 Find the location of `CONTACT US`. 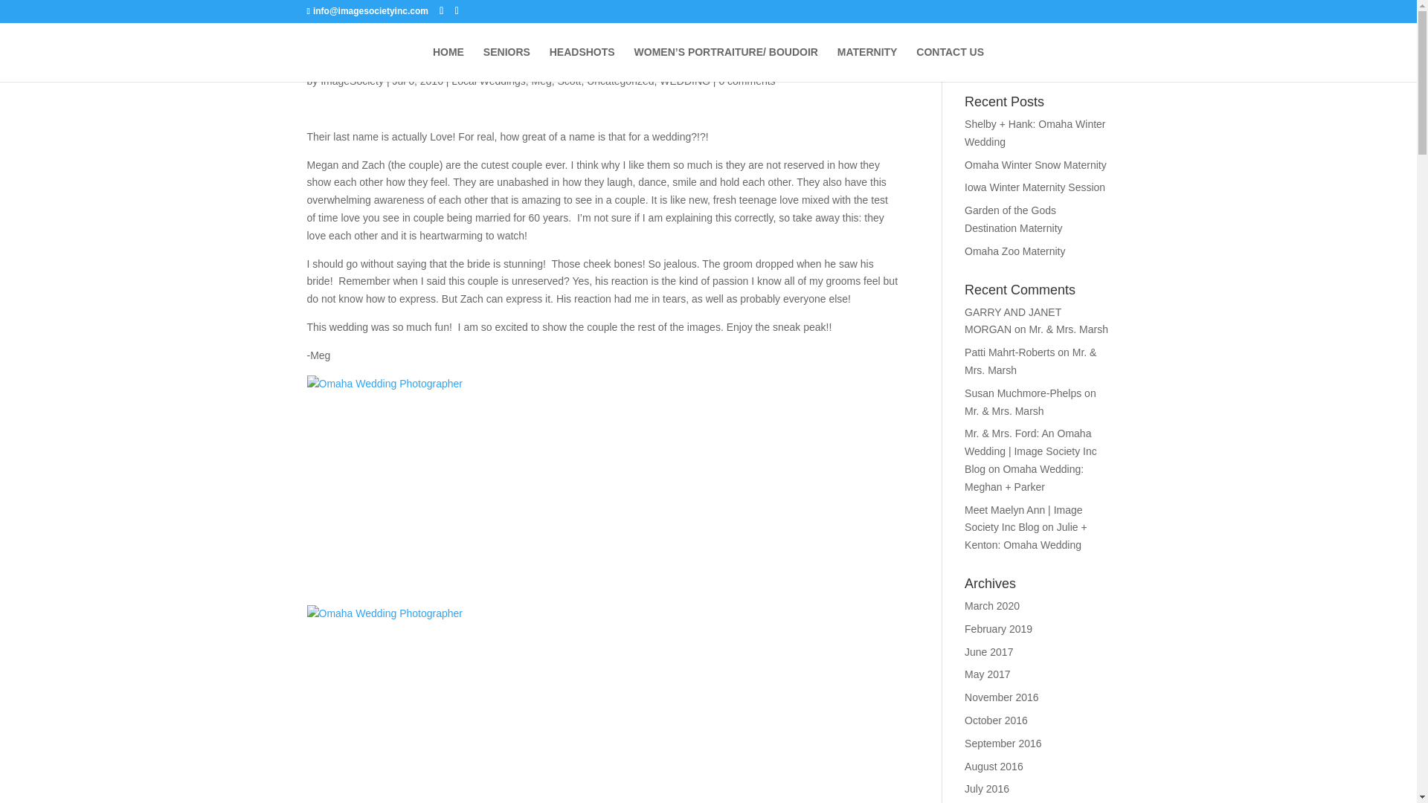

CONTACT US is located at coordinates (950, 64).